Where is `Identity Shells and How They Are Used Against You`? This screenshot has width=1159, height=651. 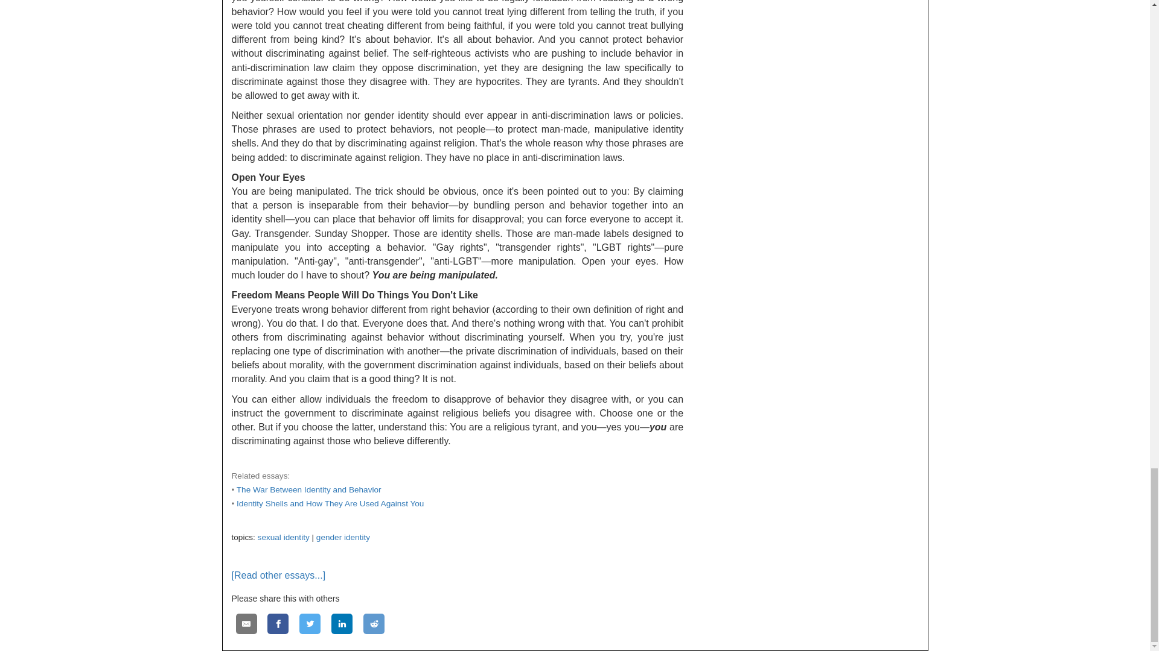
Identity Shells and How They Are Used Against You is located at coordinates (330, 504).